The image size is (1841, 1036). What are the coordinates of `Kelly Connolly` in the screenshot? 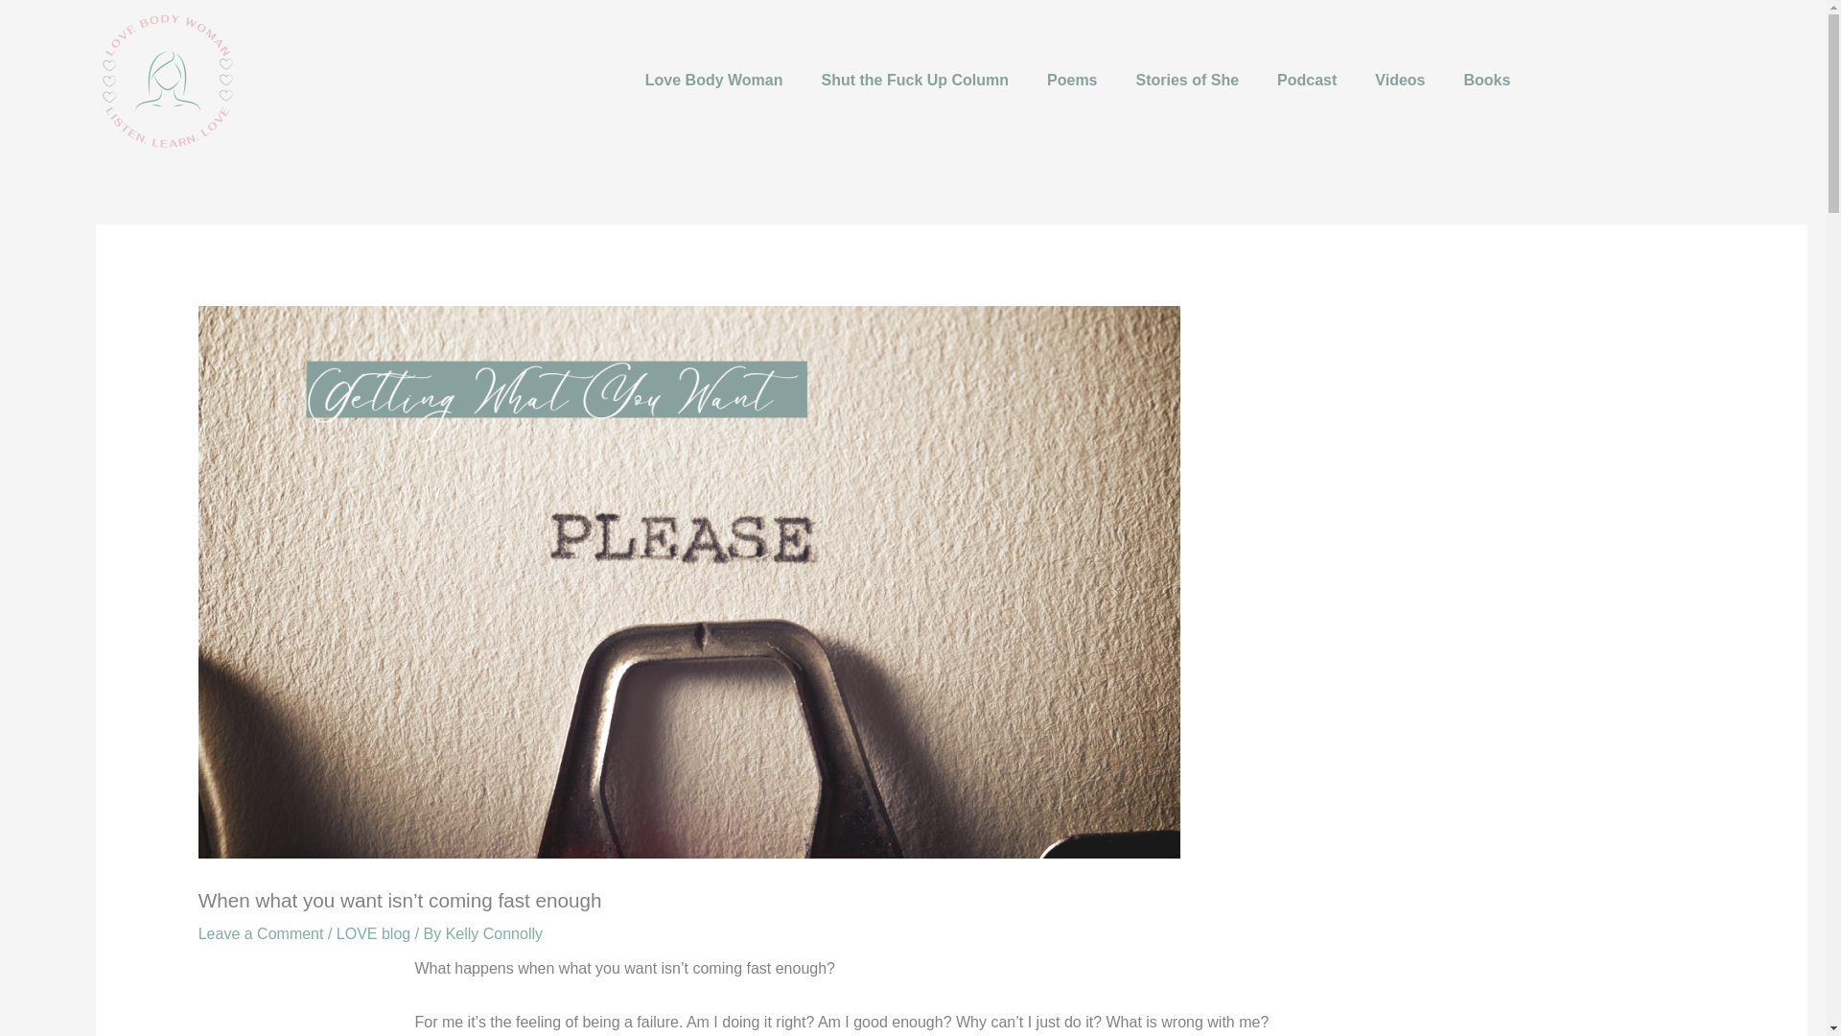 It's located at (494, 933).